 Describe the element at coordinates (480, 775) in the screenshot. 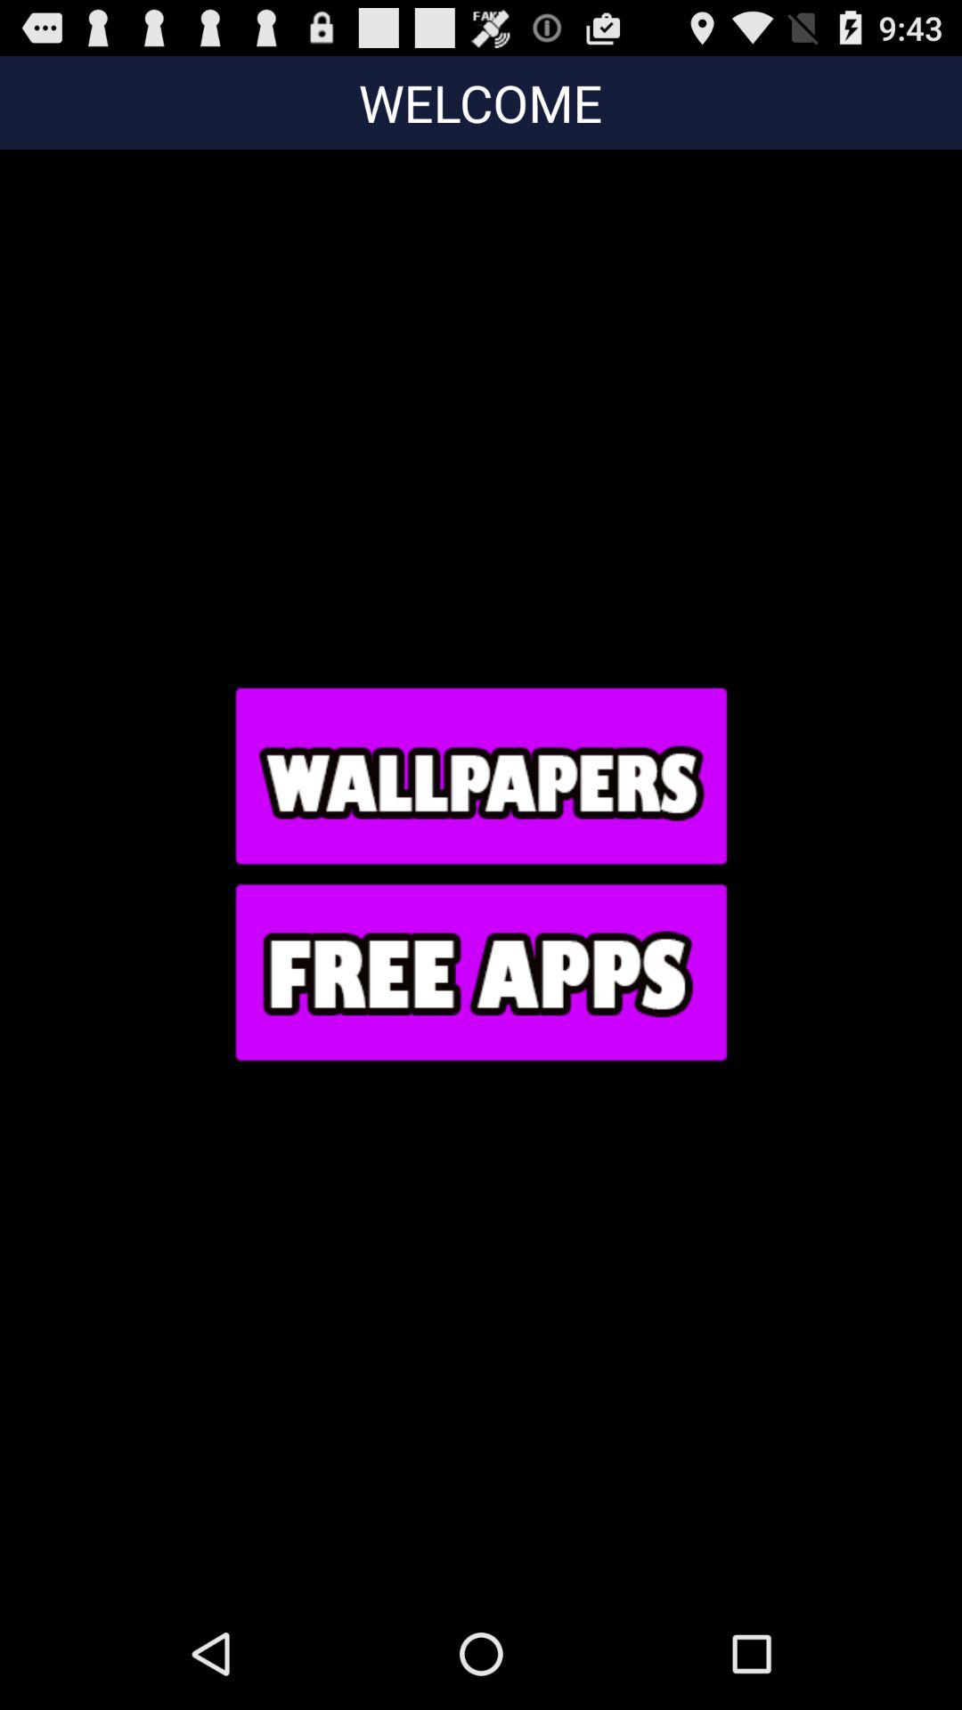

I see `go to wallpapers` at that location.